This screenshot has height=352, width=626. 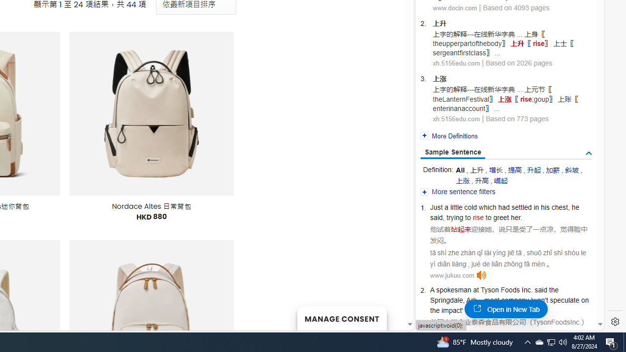 What do you see at coordinates (521, 207) in the screenshot?
I see `settled` at bounding box center [521, 207].